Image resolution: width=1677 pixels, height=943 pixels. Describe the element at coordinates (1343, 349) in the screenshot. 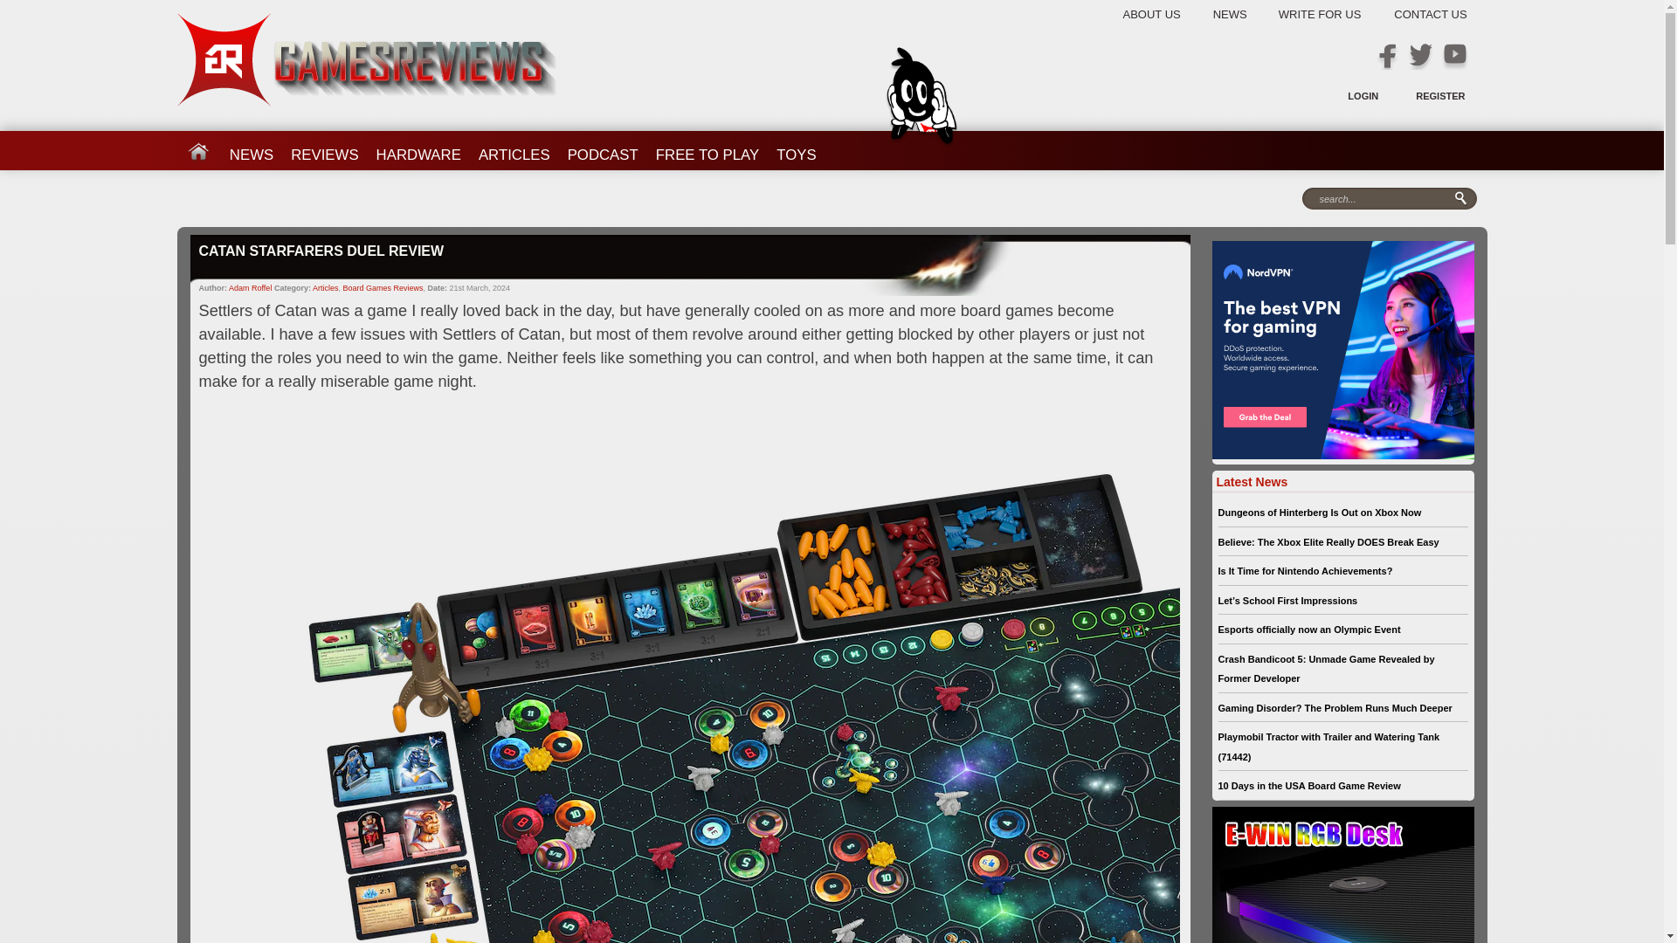

I see `We use NordVPN` at that location.